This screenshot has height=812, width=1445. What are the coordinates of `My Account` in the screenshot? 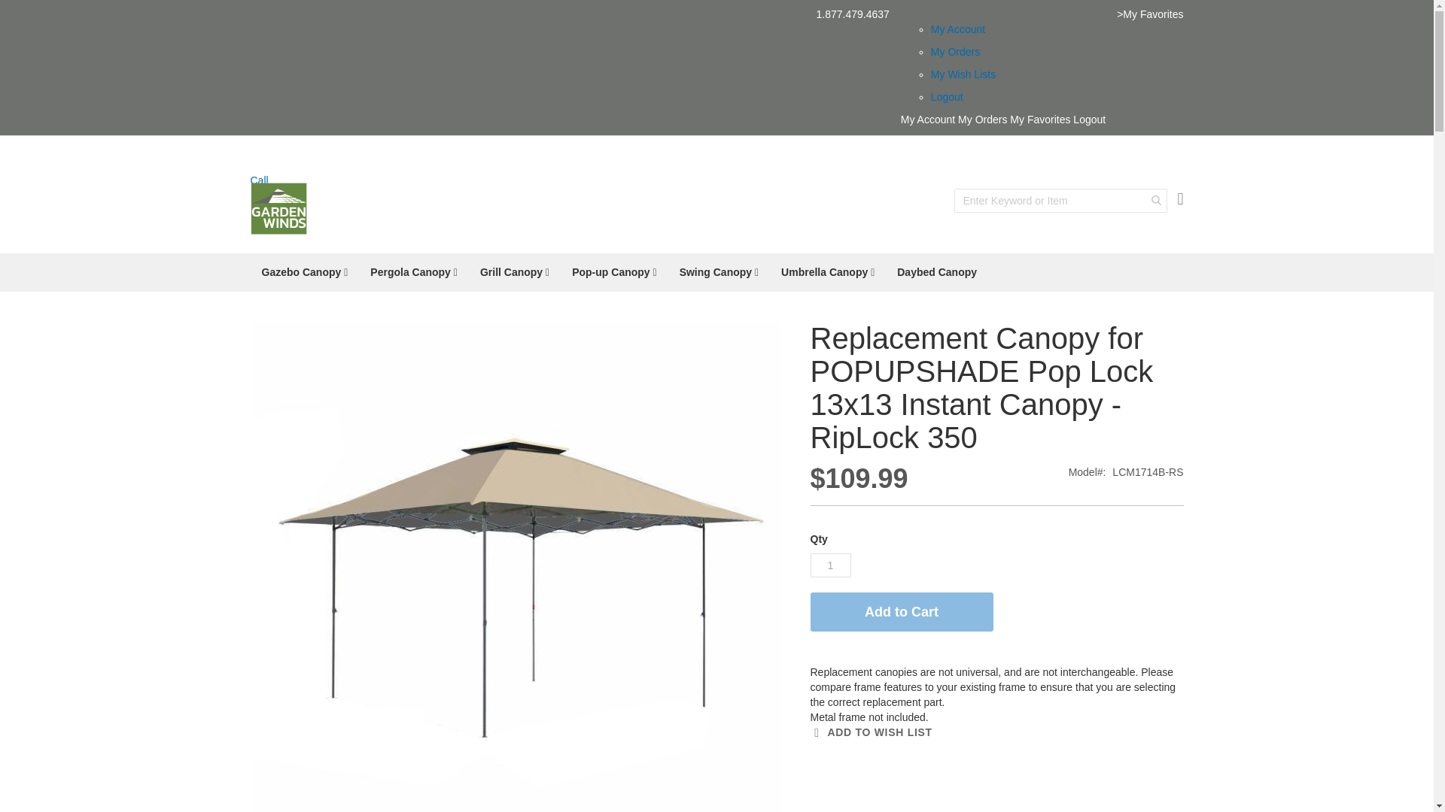 It's located at (957, 29).